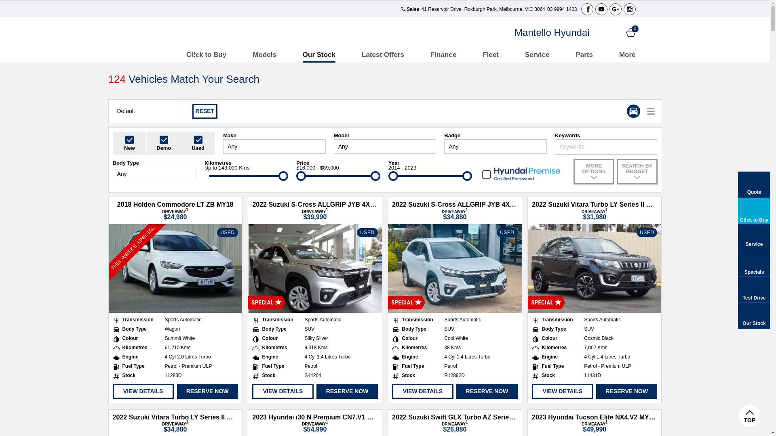  Describe the element at coordinates (319, 55) in the screenshot. I see `Our Stock` at that location.